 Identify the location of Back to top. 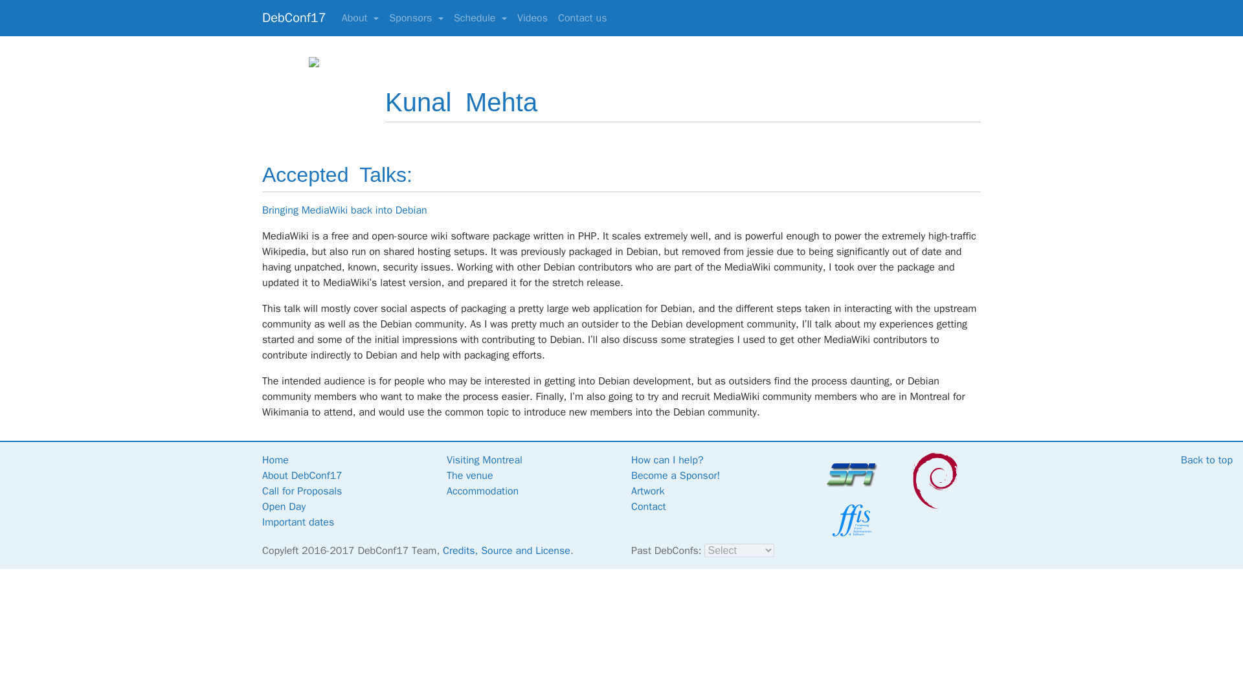
(1207, 460).